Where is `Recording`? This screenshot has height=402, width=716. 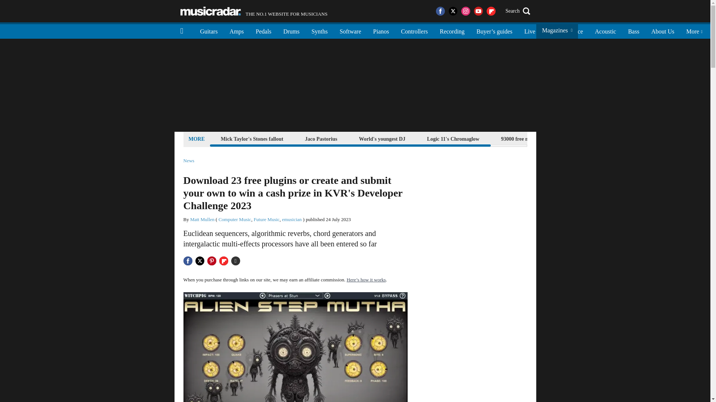 Recording is located at coordinates (452, 31).